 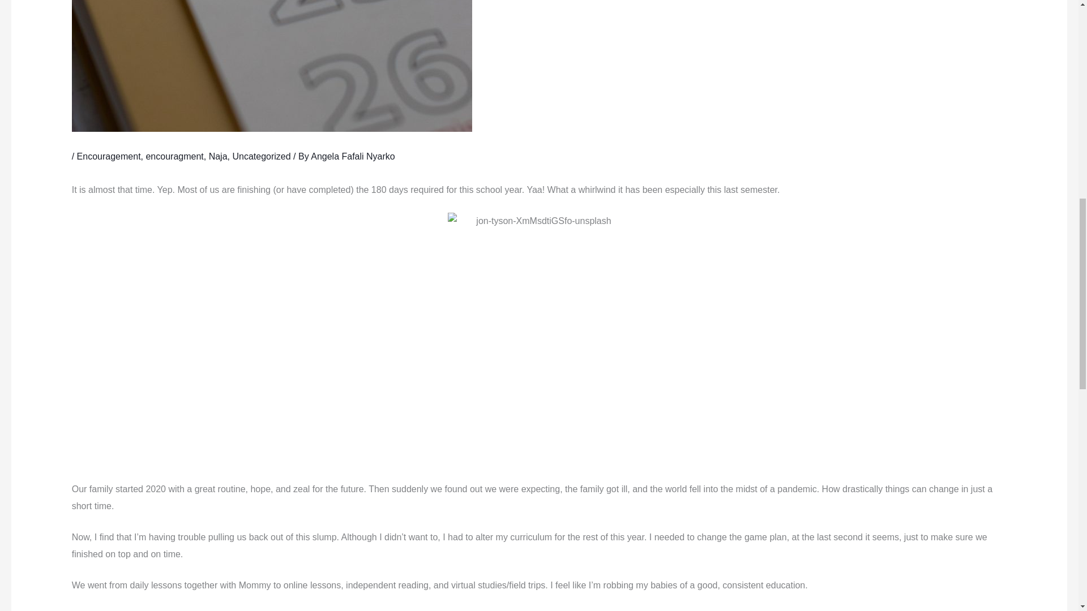 I want to click on Encouragement, so click(x=109, y=156).